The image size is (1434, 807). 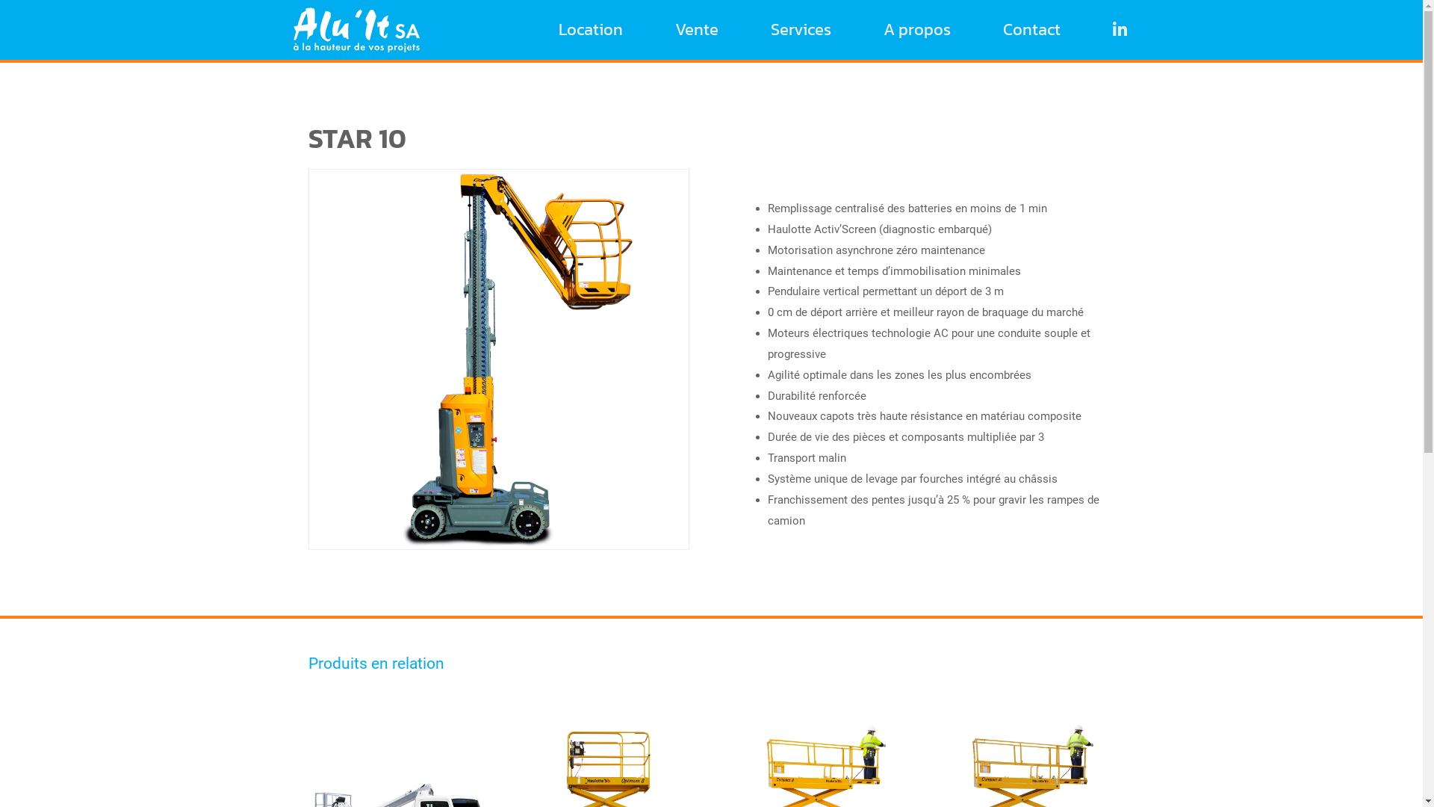 I want to click on Contact, so click(x=1032, y=30).